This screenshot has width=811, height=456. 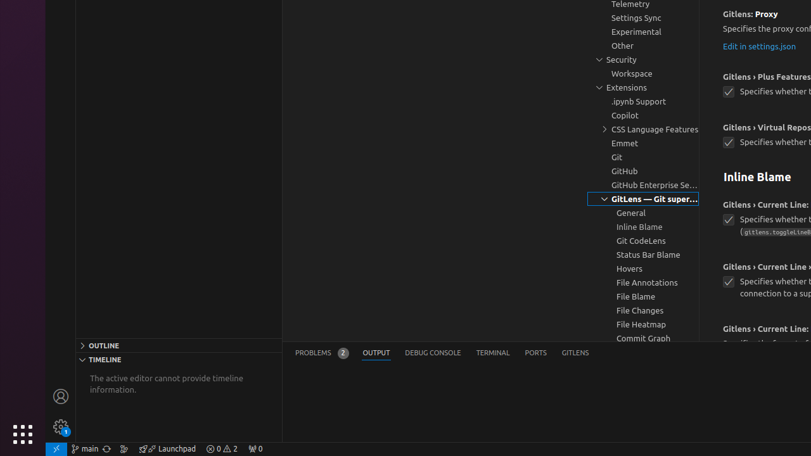 I want to click on Timeline Section, so click(x=179, y=359).